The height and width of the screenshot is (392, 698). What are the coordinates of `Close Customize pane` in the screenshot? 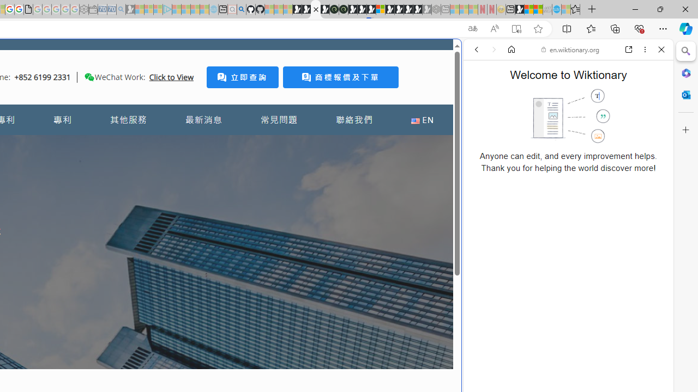 It's located at (686, 130).